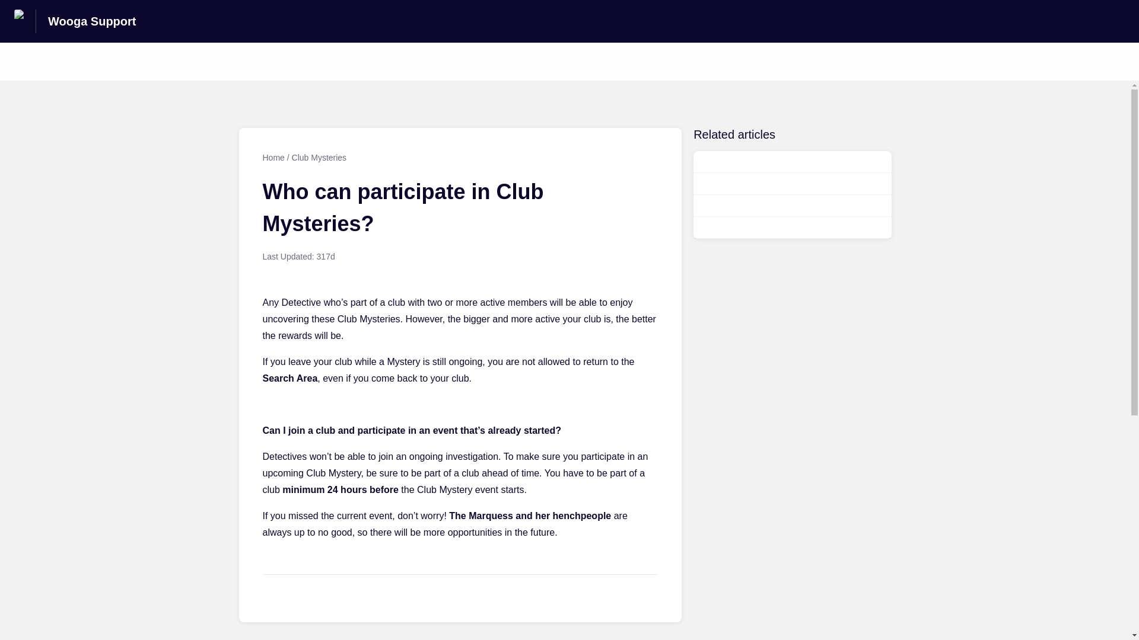  What do you see at coordinates (273, 158) in the screenshot?
I see `Home` at bounding box center [273, 158].